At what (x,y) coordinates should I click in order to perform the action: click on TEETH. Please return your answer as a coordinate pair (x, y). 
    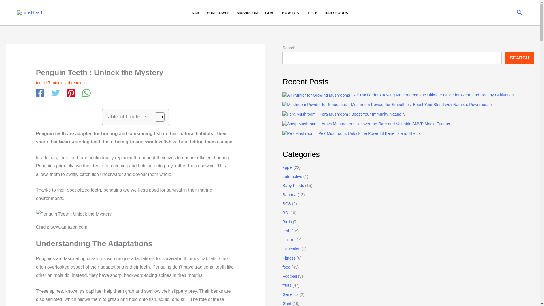
    Looking at the image, I should click on (312, 13).